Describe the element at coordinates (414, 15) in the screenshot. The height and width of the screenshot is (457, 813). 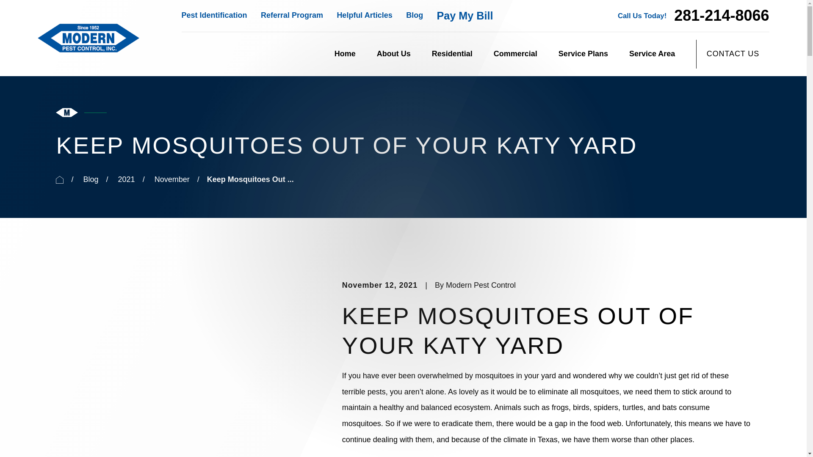
I see `Blog` at that location.